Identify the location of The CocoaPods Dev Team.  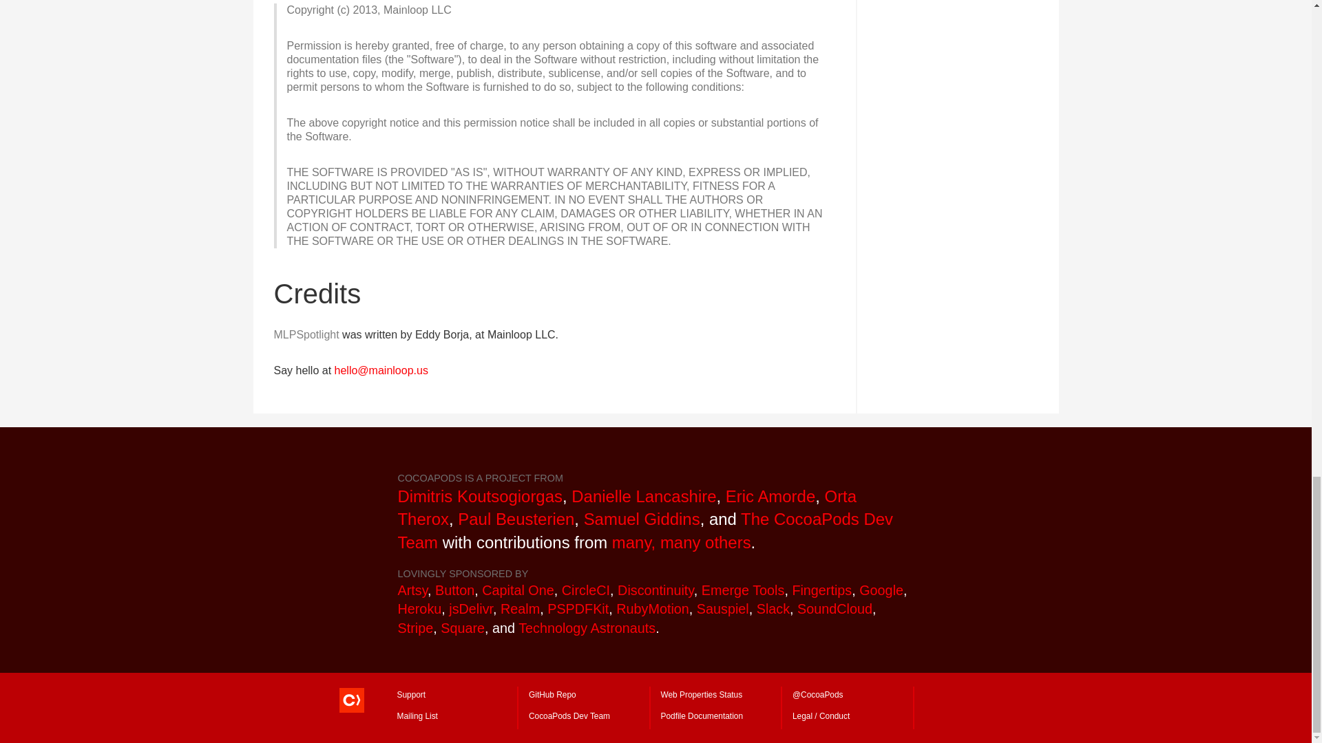
(645, 530).